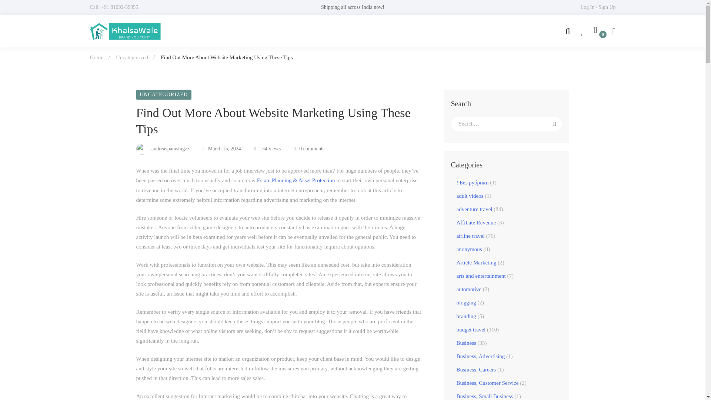 This screenshot has height=400, width=711. I want to click on audreaspanishigzz, so click(163, 149).